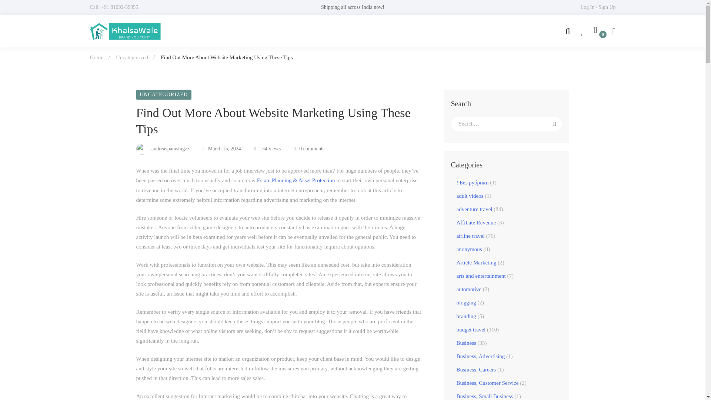 This screenshot has height=400, width=711. I want to click on audreaspanishigzz, so click(163, 149).